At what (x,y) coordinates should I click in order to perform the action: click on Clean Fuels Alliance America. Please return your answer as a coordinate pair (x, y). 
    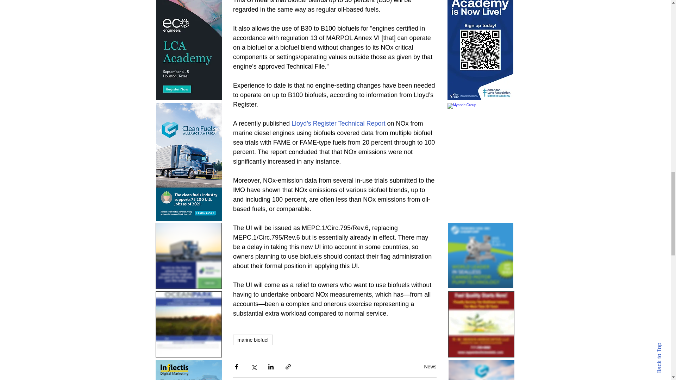
    Looking at the image, I should click on (482, 370).